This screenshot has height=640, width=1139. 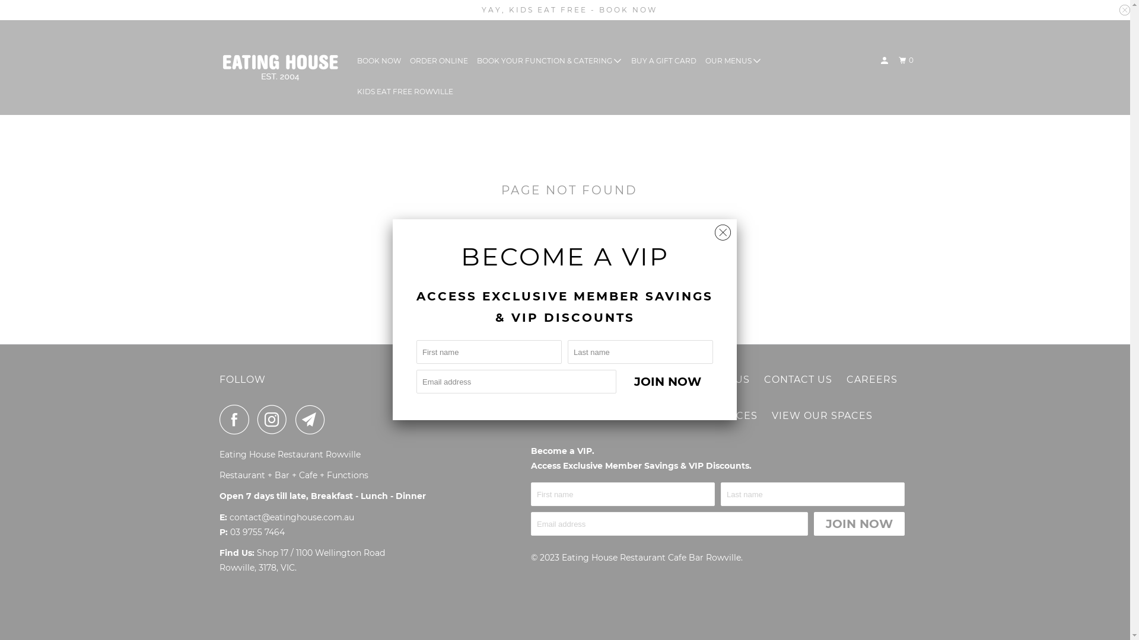 I want to click on OUR MENUS, so click(x=733, y=60).